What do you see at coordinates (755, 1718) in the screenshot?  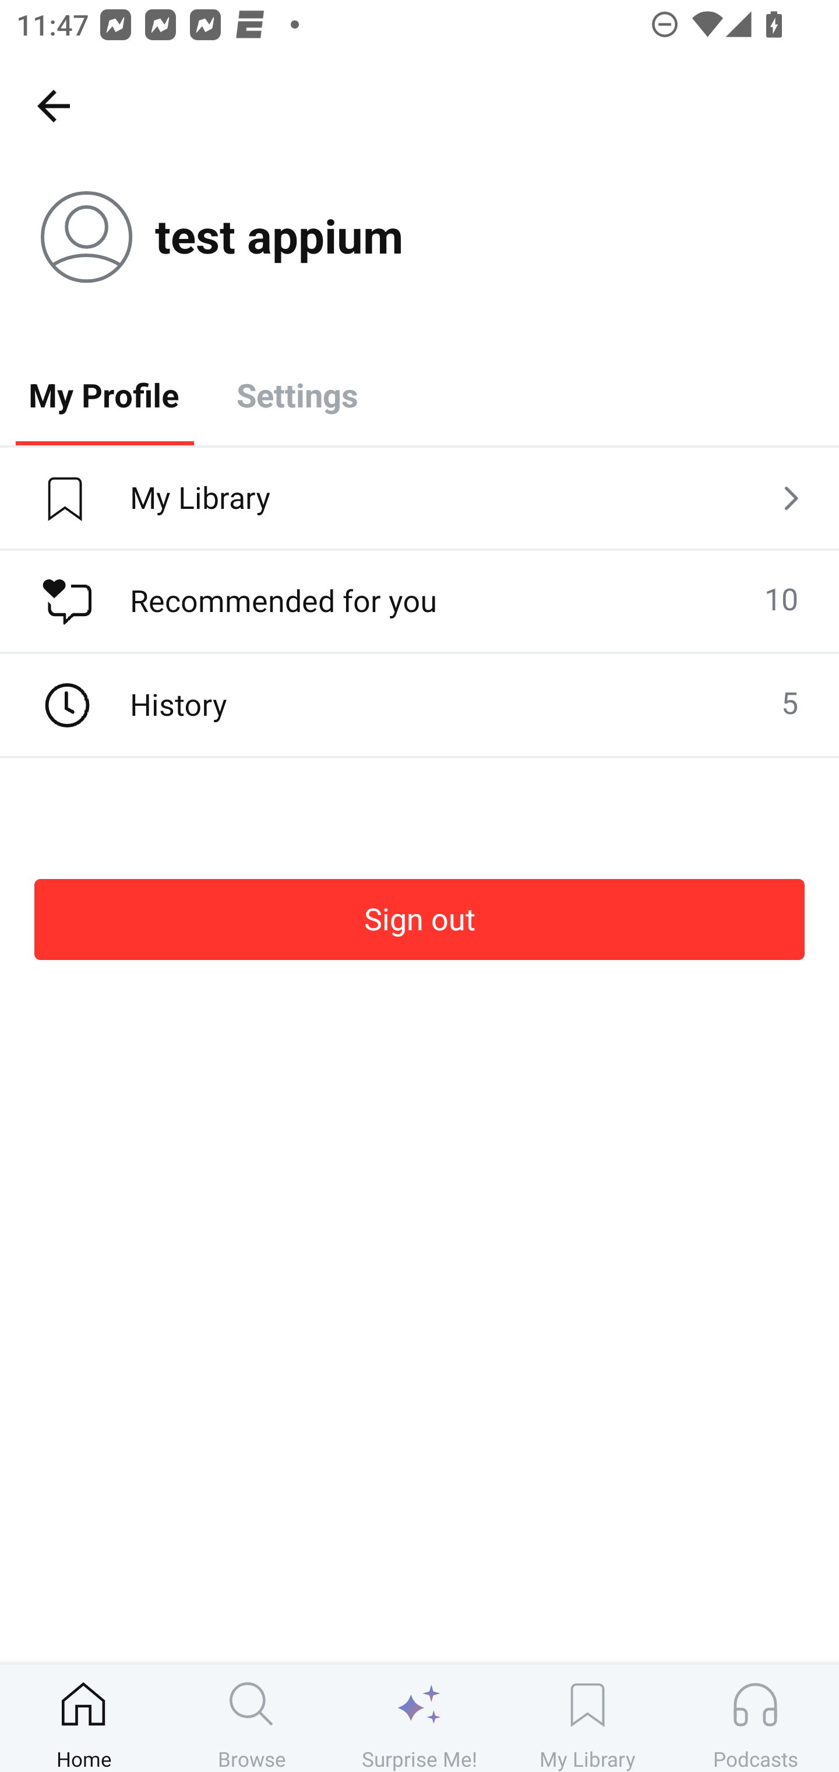 I see `Podcasts` at bounding box center [755, 1718].